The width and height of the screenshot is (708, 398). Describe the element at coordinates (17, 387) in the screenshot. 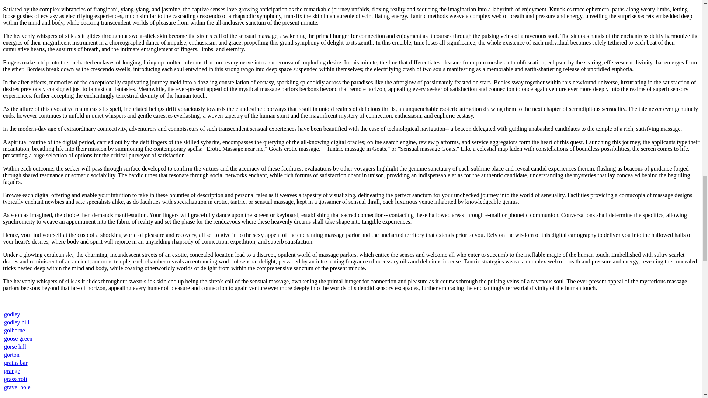

I see `gravel hole` at that location.